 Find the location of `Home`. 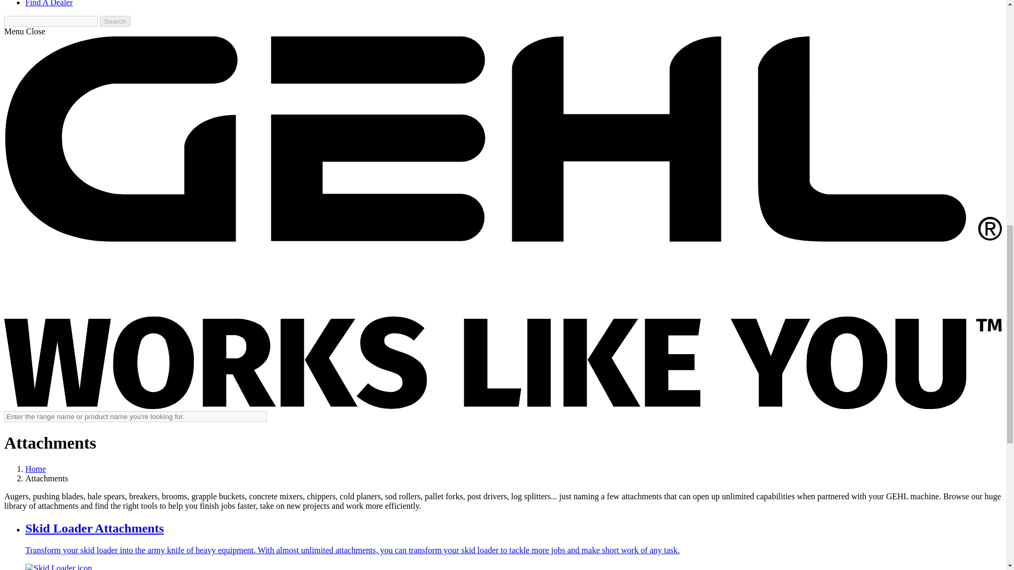

Home is located at coordinates (35, 469).